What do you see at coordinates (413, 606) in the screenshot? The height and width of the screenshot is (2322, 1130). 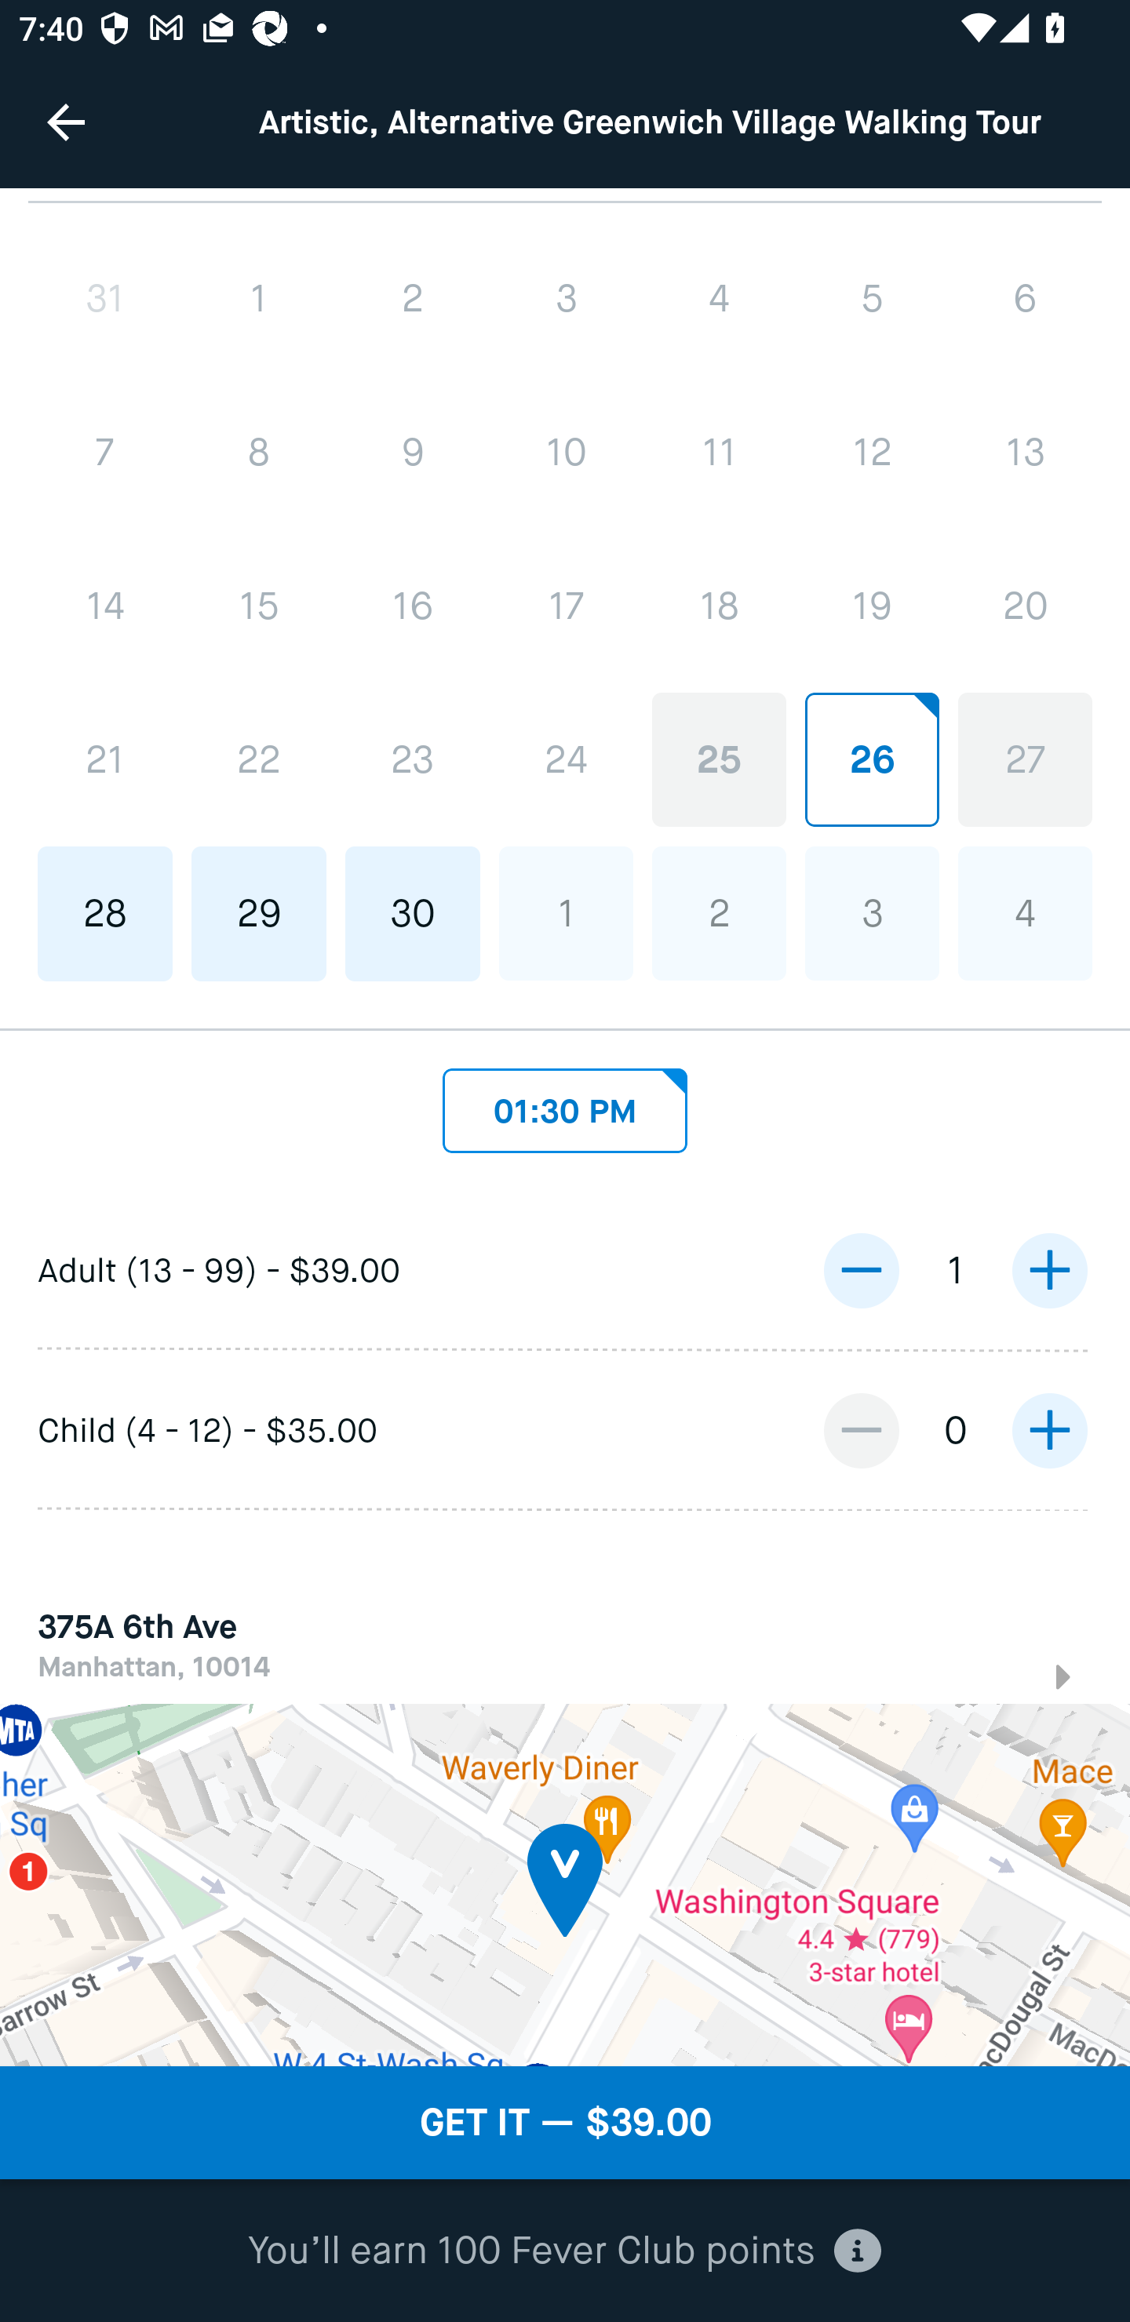 I see `16` at bounding box center [413, 606].